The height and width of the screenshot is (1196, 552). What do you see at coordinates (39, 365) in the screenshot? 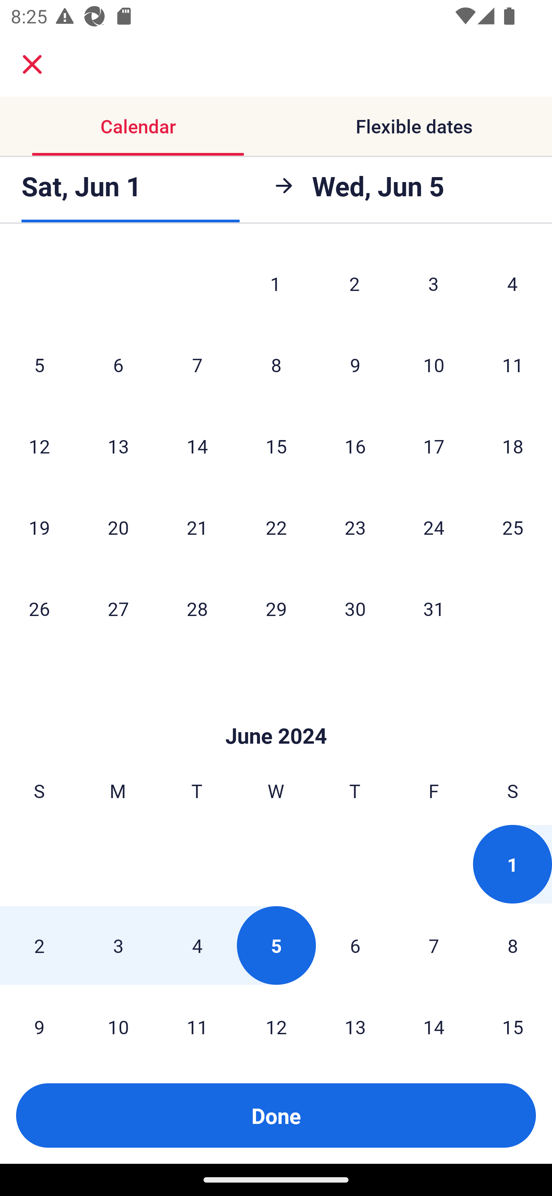
I see `5 Sunday, May 5, 2024` at bounding box center [39, 365].